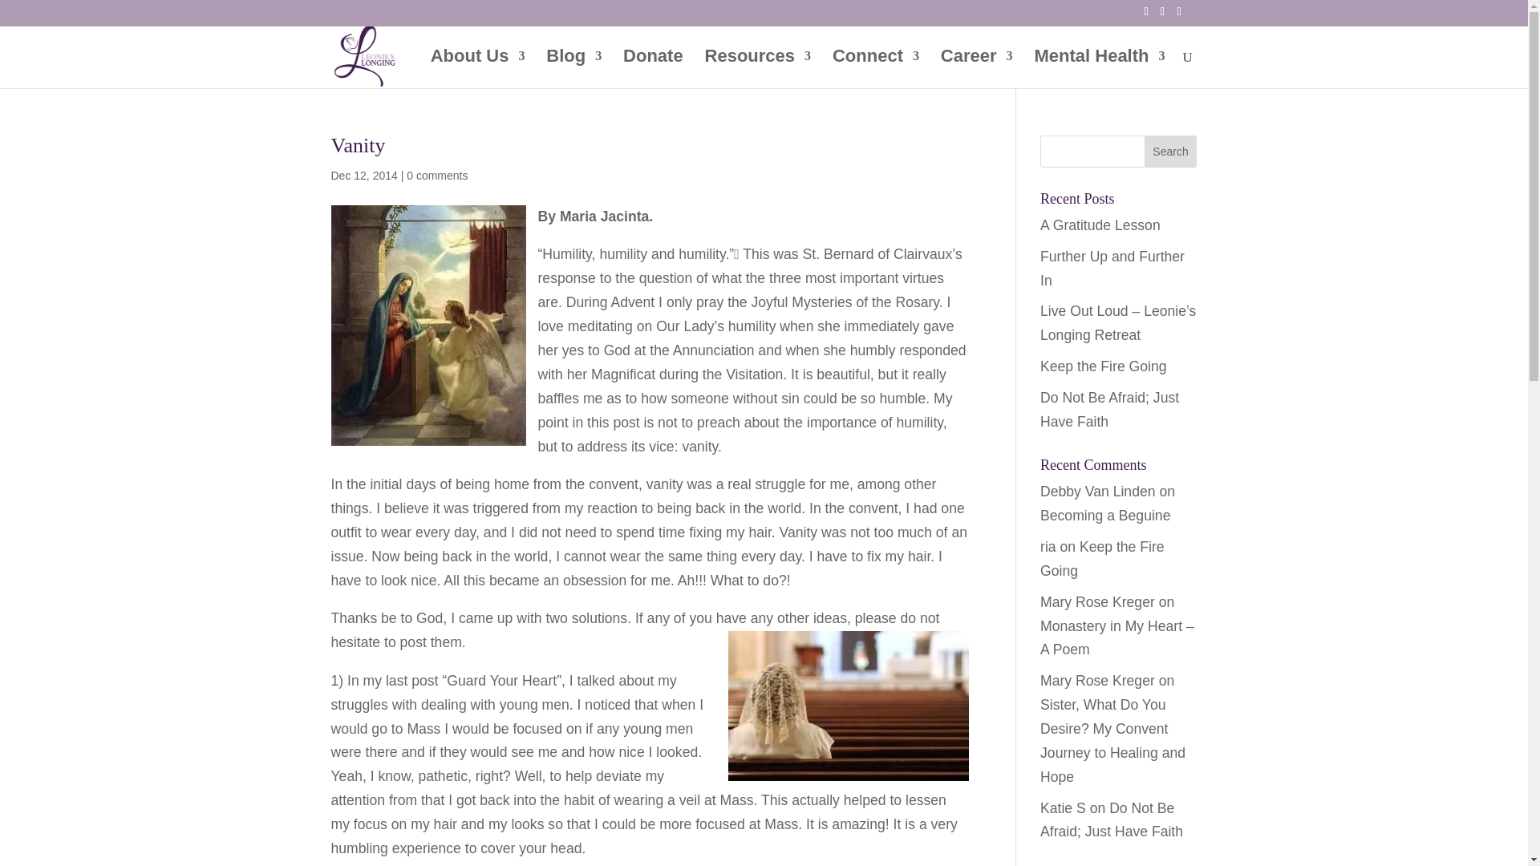 This screenshot has height=866, width=1540. Describe the element at coordinates (1099, 69) in the screenshot. I see `Mental Health` at that location.